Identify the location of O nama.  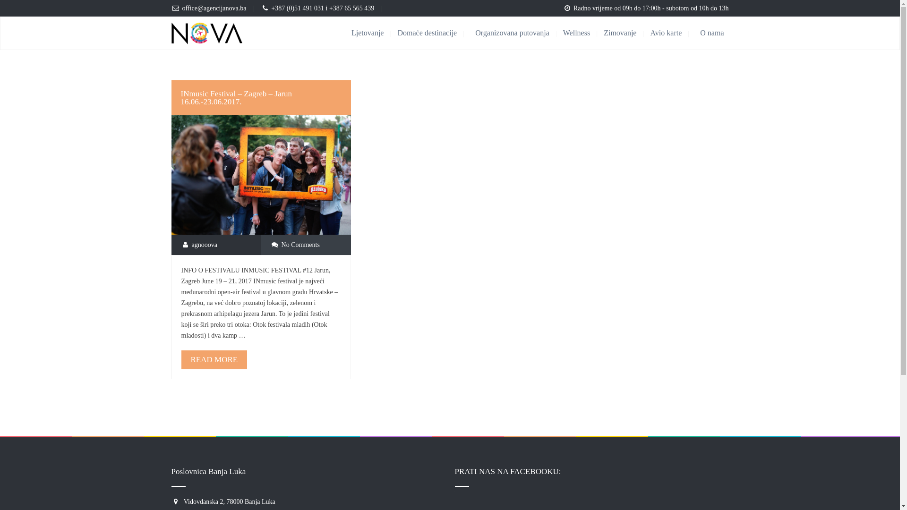
(712, 33).